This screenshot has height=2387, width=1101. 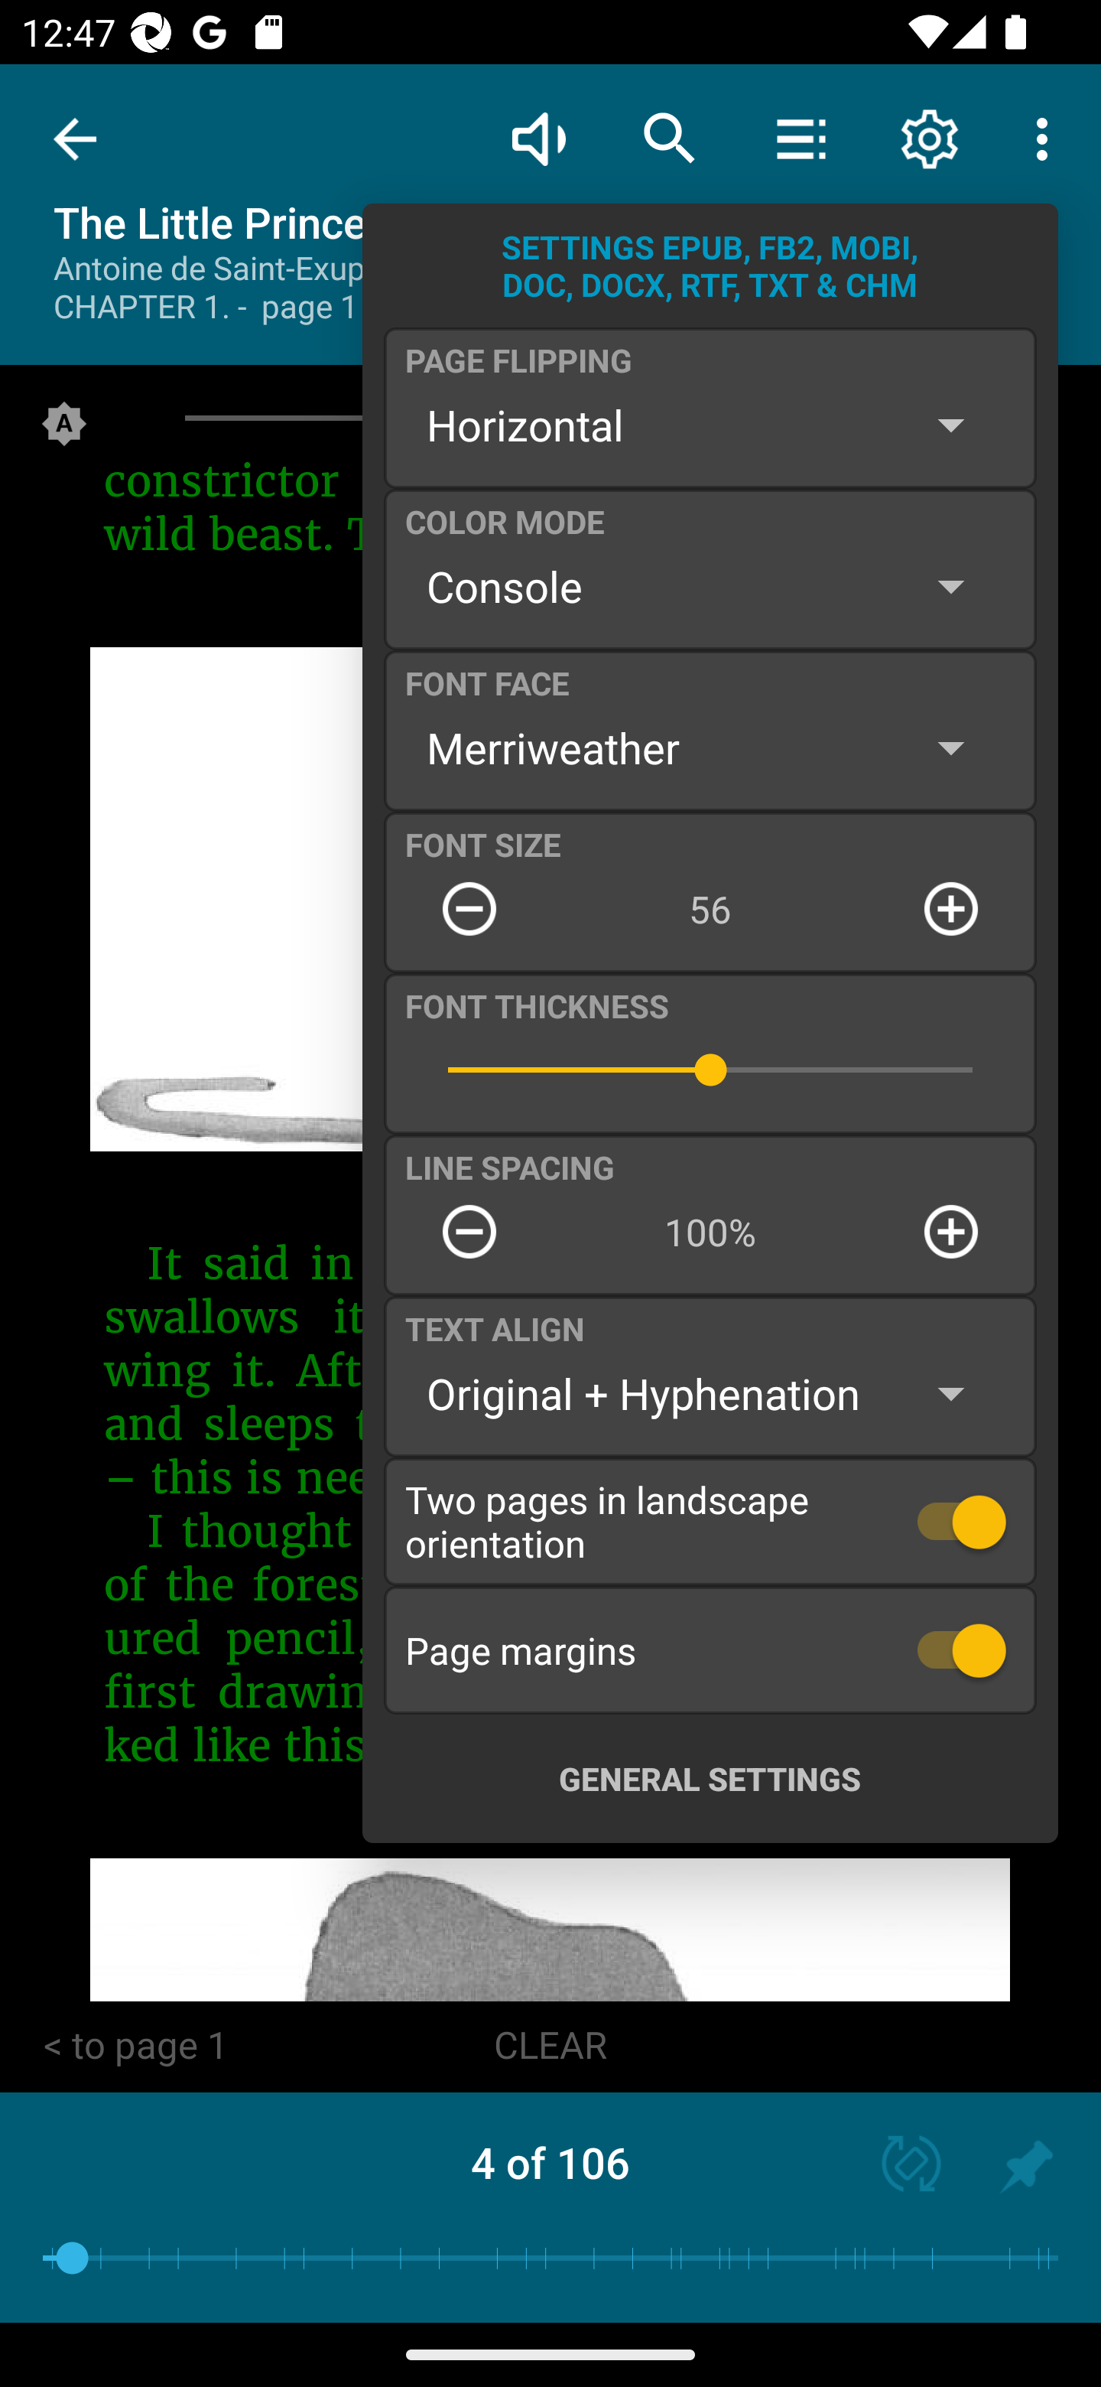 What do you see at coordinates (710, 1649) in the screenshot?
I see `Page margins` at bounding box center [710, 1649].